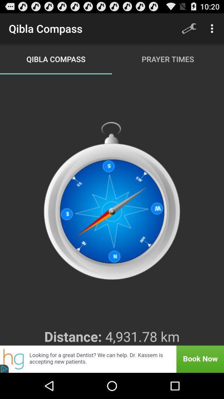  Describe the element at coordinates (112, 359) in the screenshot. I see `advertisement` at that location.